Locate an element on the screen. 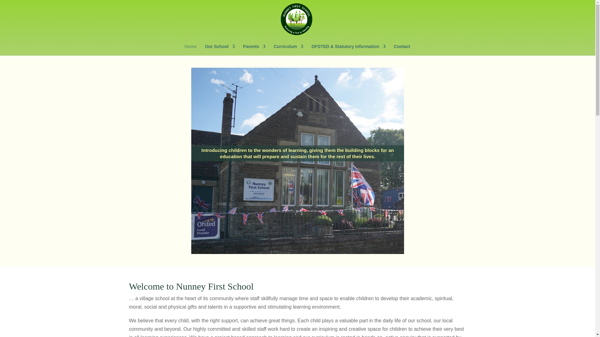 This screenshot has width=600, height=337. Parents is located at coordinates (254, 50).